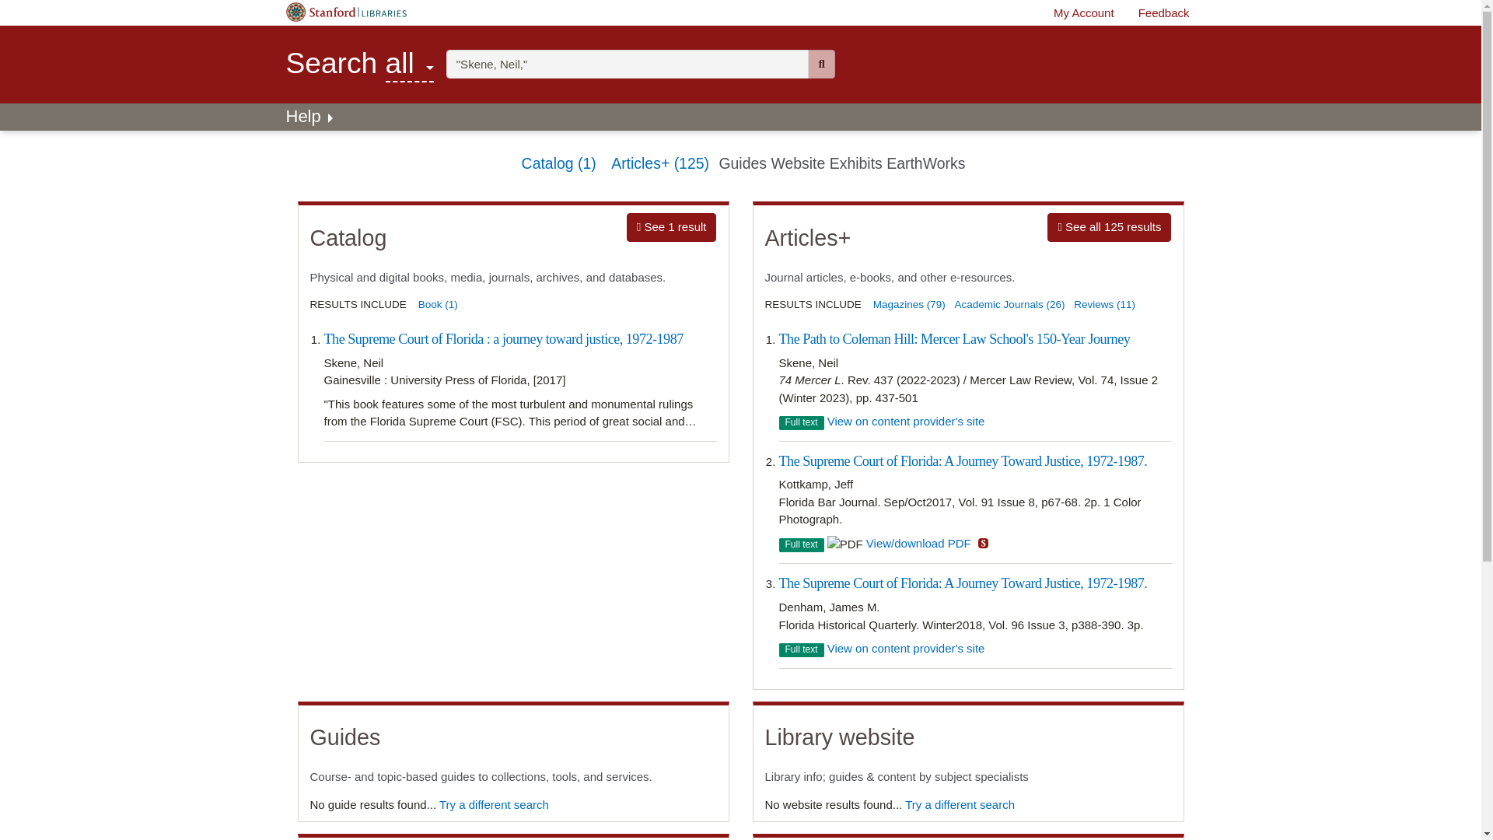  I want to click on View on content provider's site, so click(494, 804).